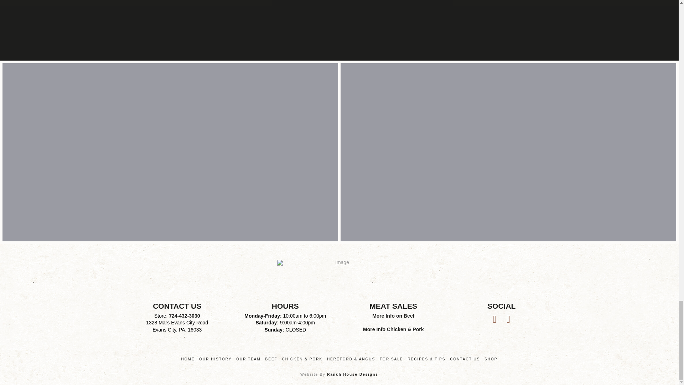 This screenshot has width=684, height=385. Describe the element at coordinates (271, 359) in the screenshot. I see `BEEF` at that location.